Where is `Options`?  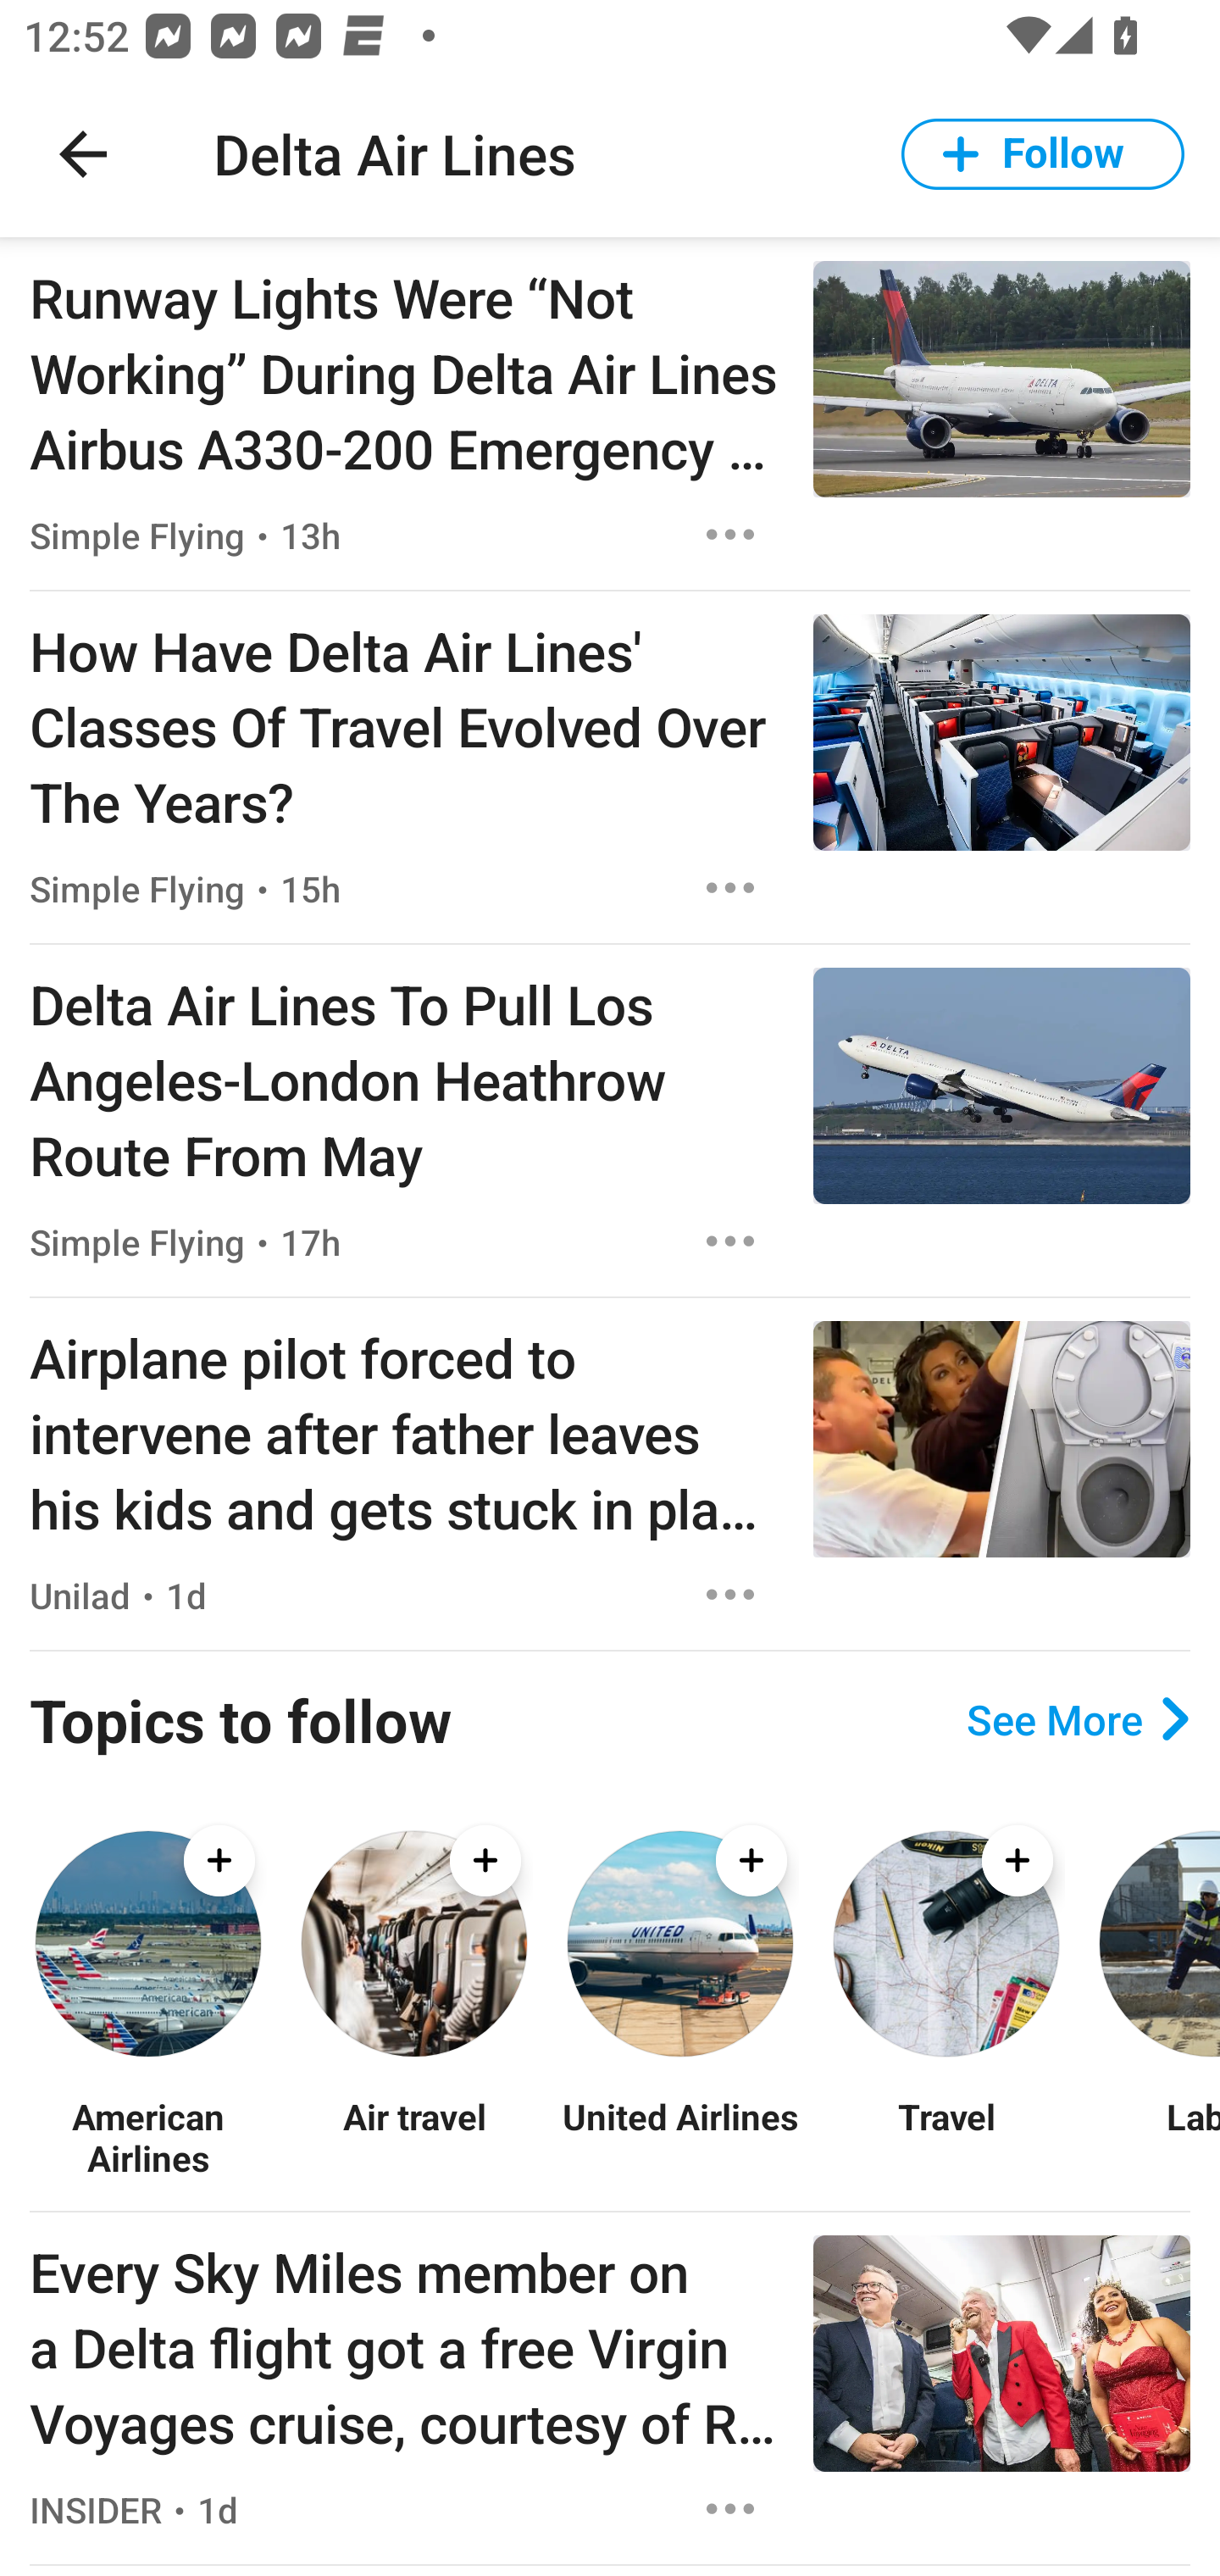 Options is located at coordinates (730, 1241).